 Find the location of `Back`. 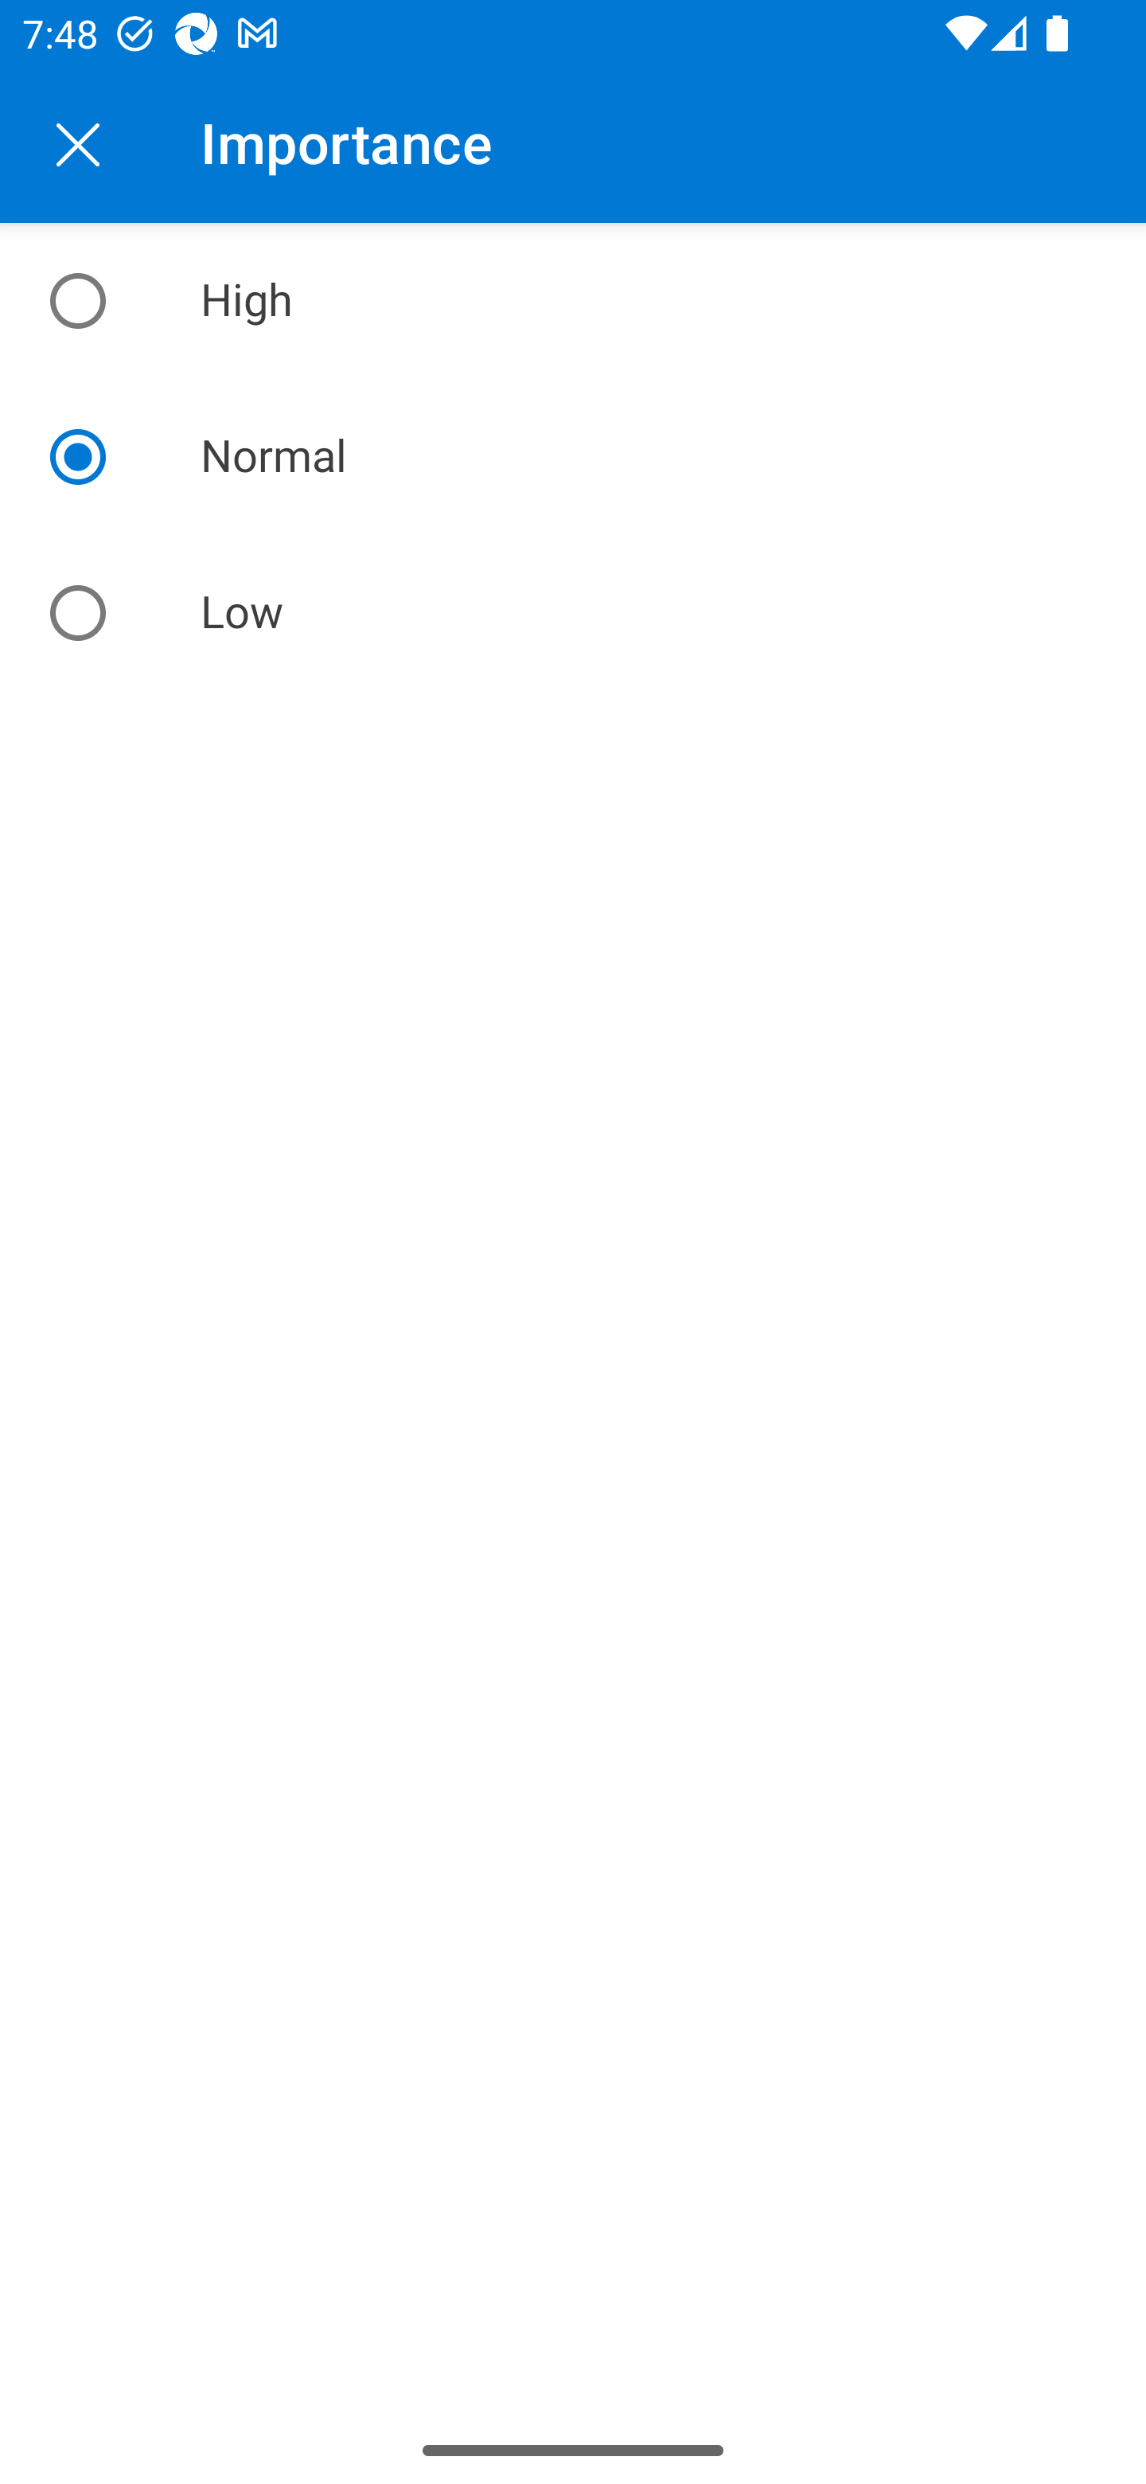

Back is located at coordinates (78, 143).